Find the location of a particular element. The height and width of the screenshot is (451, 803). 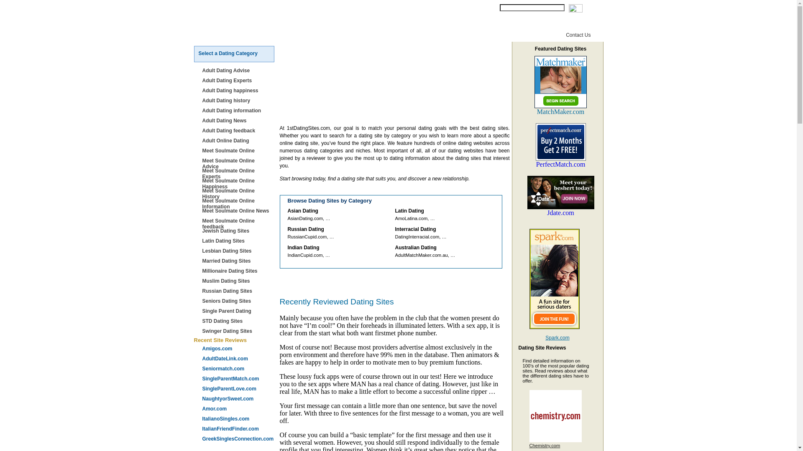

Adult Dating happiness is located at coordinates (237, 91).